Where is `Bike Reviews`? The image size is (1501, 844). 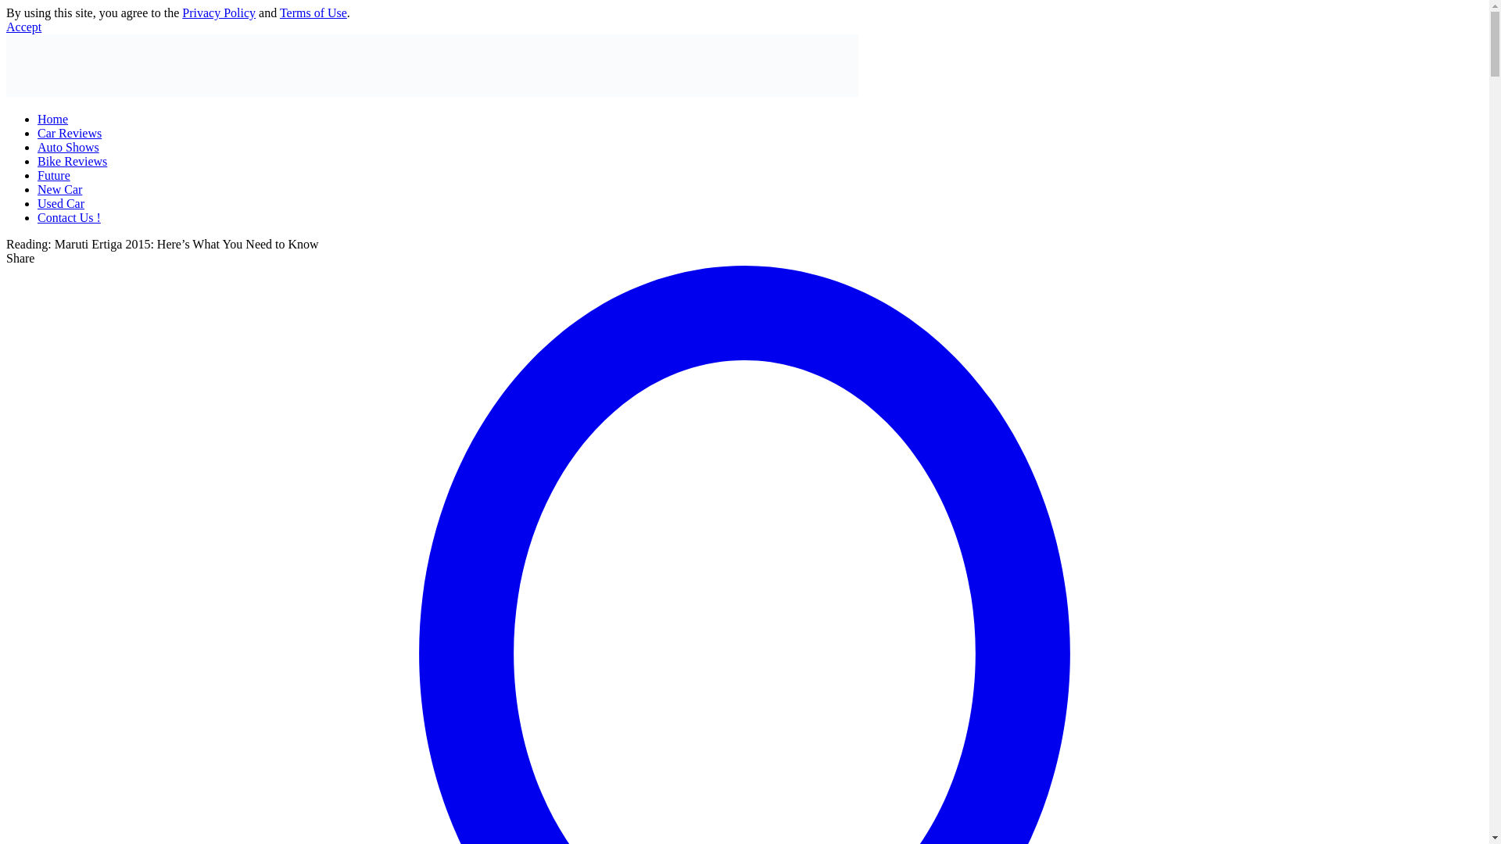 Bike Reviews is located at coordinates (72, 161).